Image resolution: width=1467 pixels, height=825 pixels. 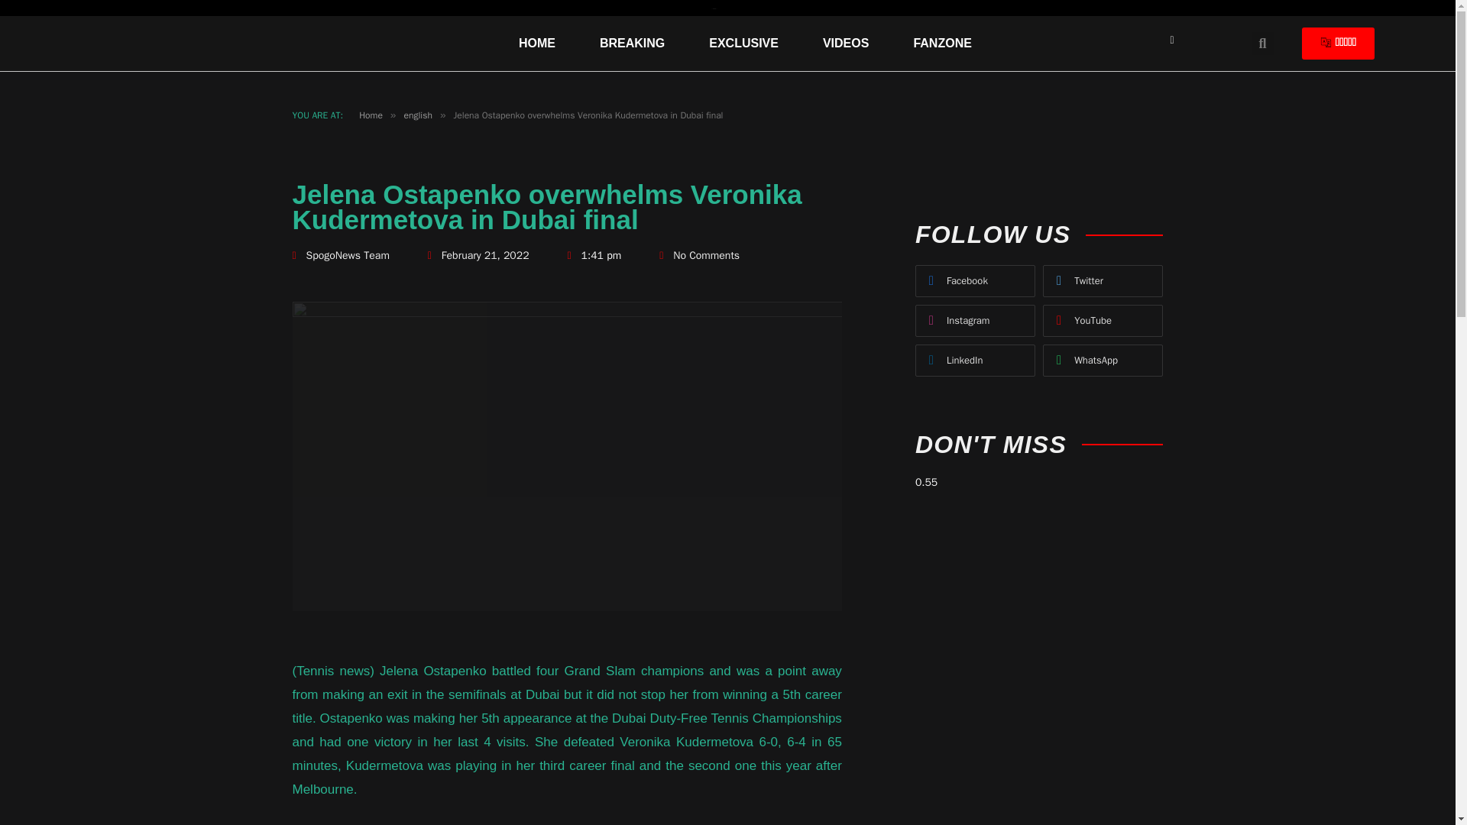 What do you see at coordinates (340, 255) in the screenshot?
I see `SpogoNews Team` at bounding box center [340, 255].